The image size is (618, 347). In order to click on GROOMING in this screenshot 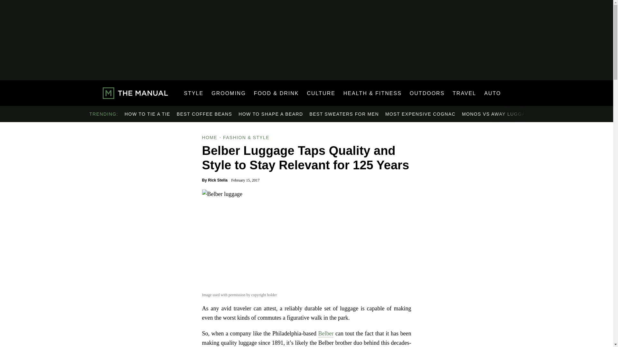, I will do `click(229, 93)`.